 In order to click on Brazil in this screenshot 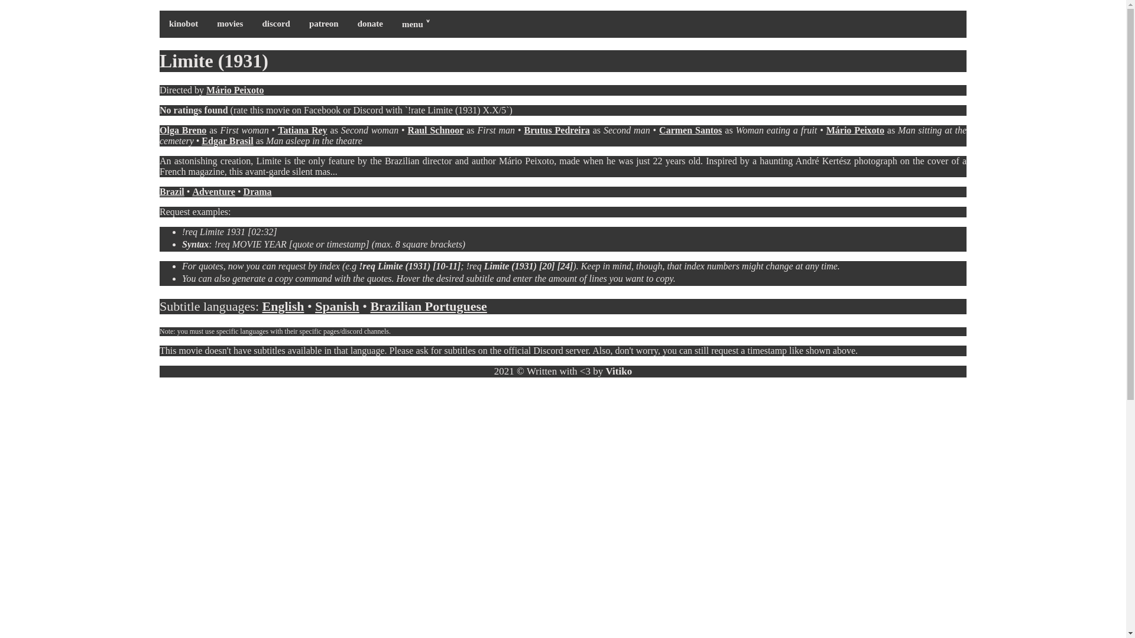, I will do `click(171, 191)`.